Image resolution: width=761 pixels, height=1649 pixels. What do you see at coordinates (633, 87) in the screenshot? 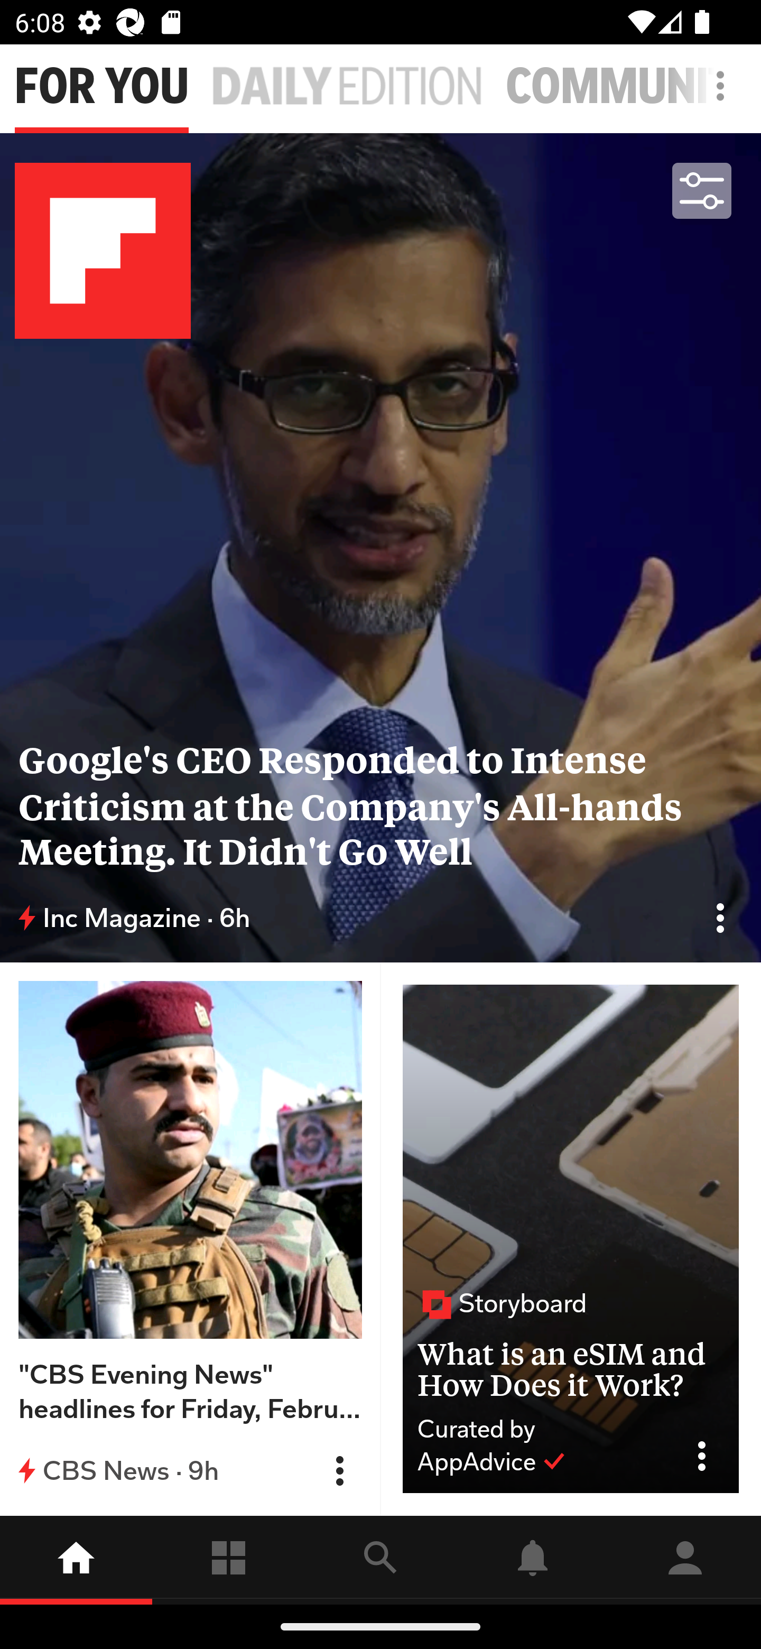
I see `COMMUNITY` at bounding box center [633, 87].